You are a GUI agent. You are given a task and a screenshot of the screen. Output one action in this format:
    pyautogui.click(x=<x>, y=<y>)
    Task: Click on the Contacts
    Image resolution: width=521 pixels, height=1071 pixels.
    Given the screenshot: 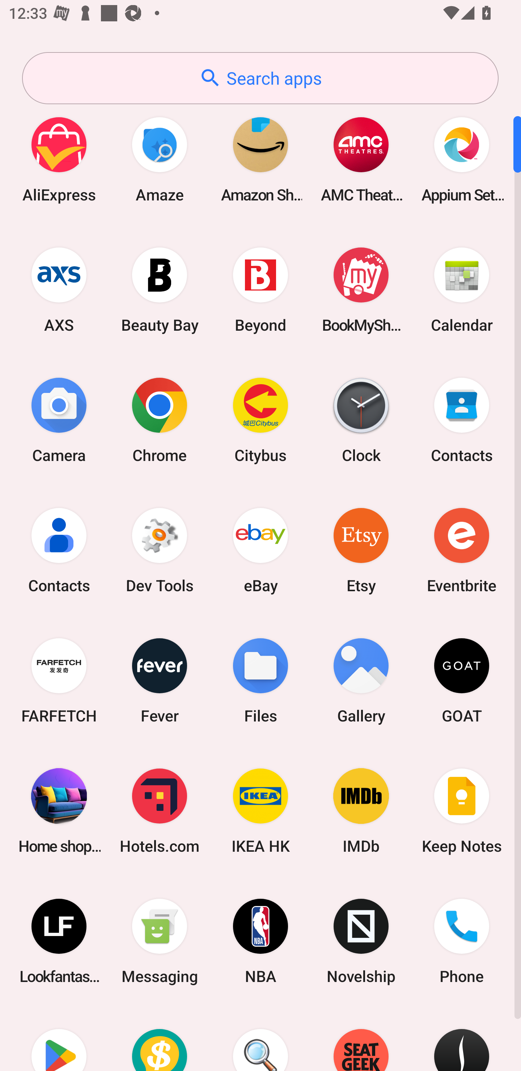 What is the action you would take?
    pyautogui.click(x=462, y=420)
    